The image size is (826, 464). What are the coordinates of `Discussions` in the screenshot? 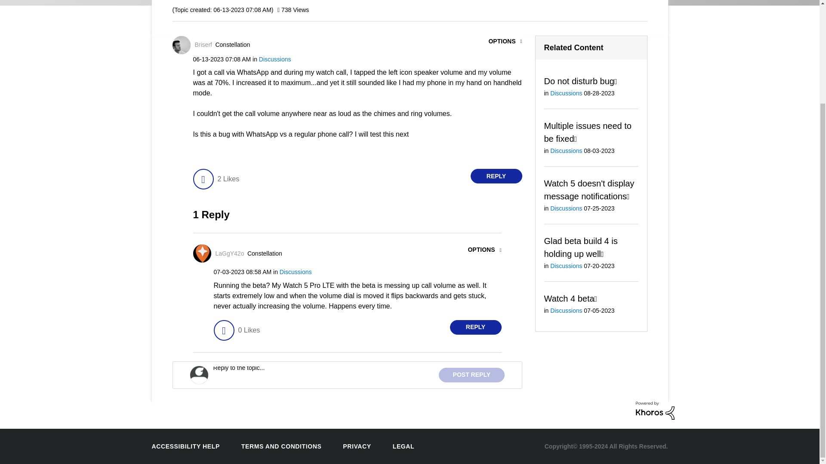 It's located at (275, 59).